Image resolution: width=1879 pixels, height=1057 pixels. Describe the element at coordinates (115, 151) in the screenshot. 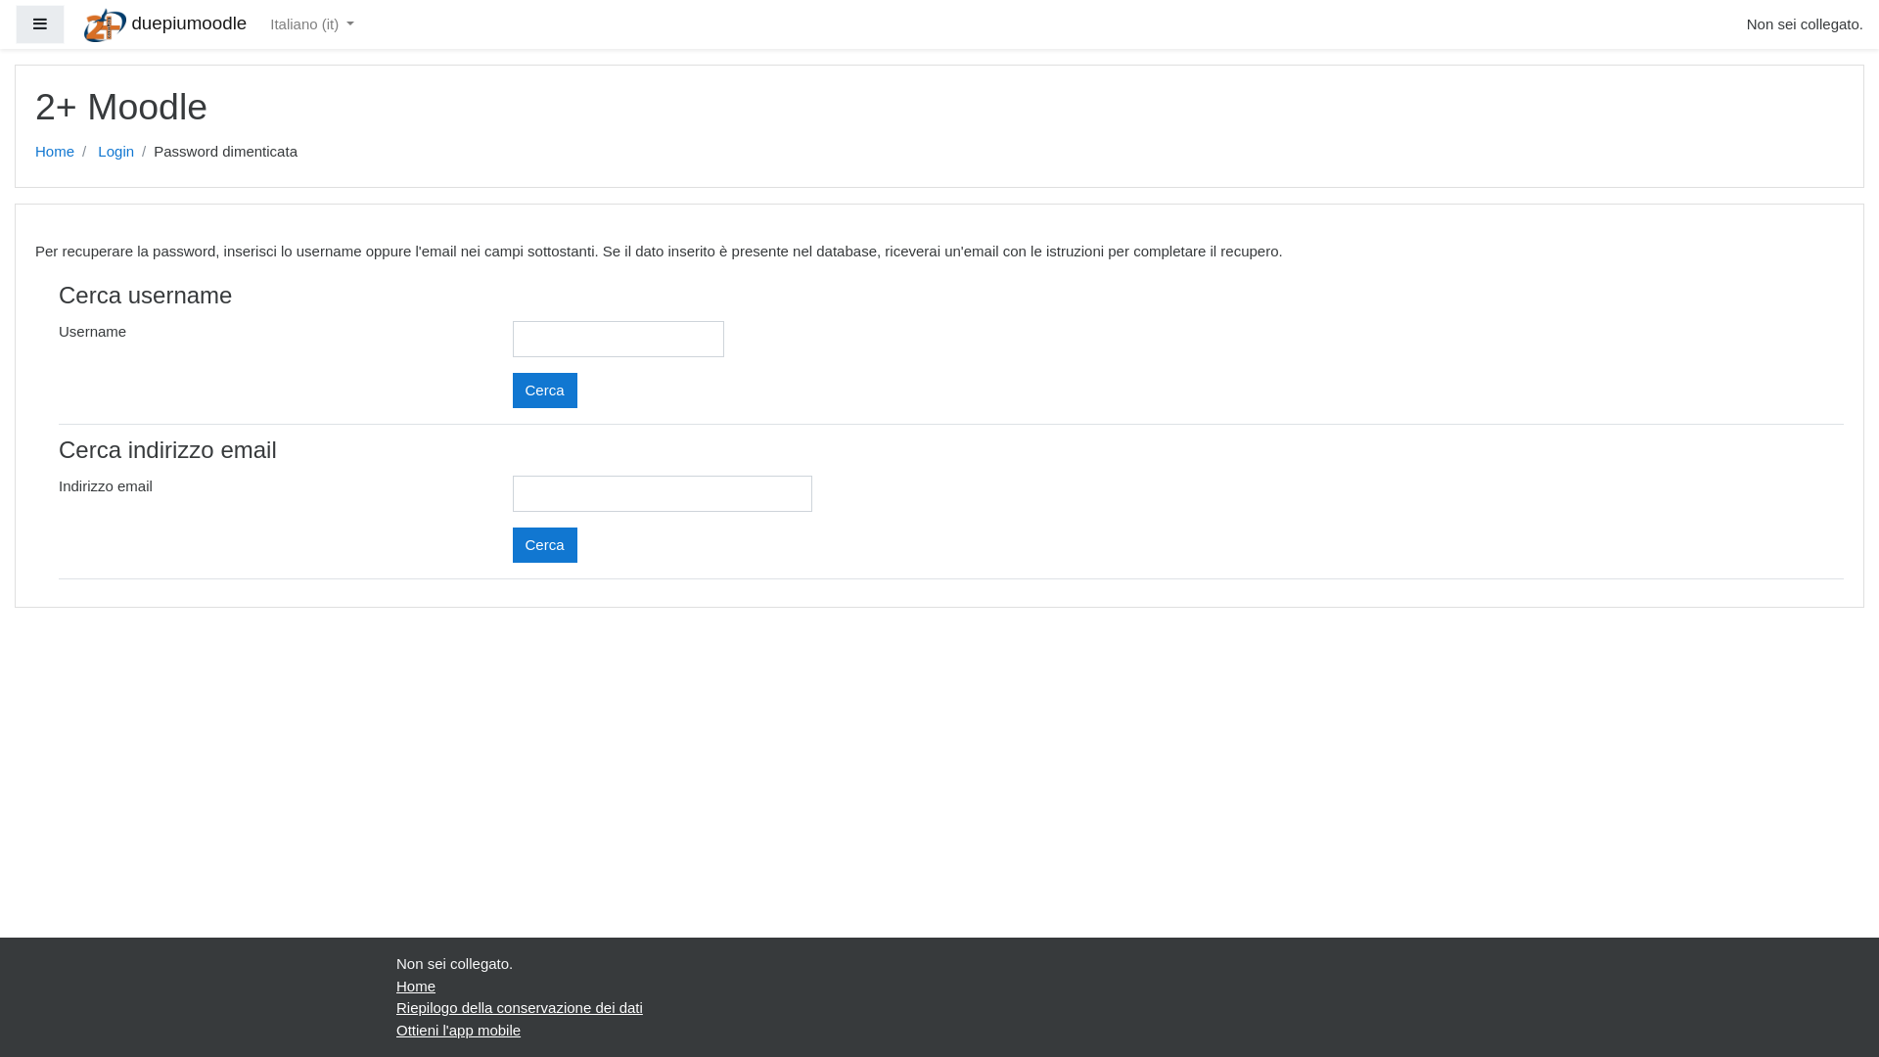

I see `Login` at that location.